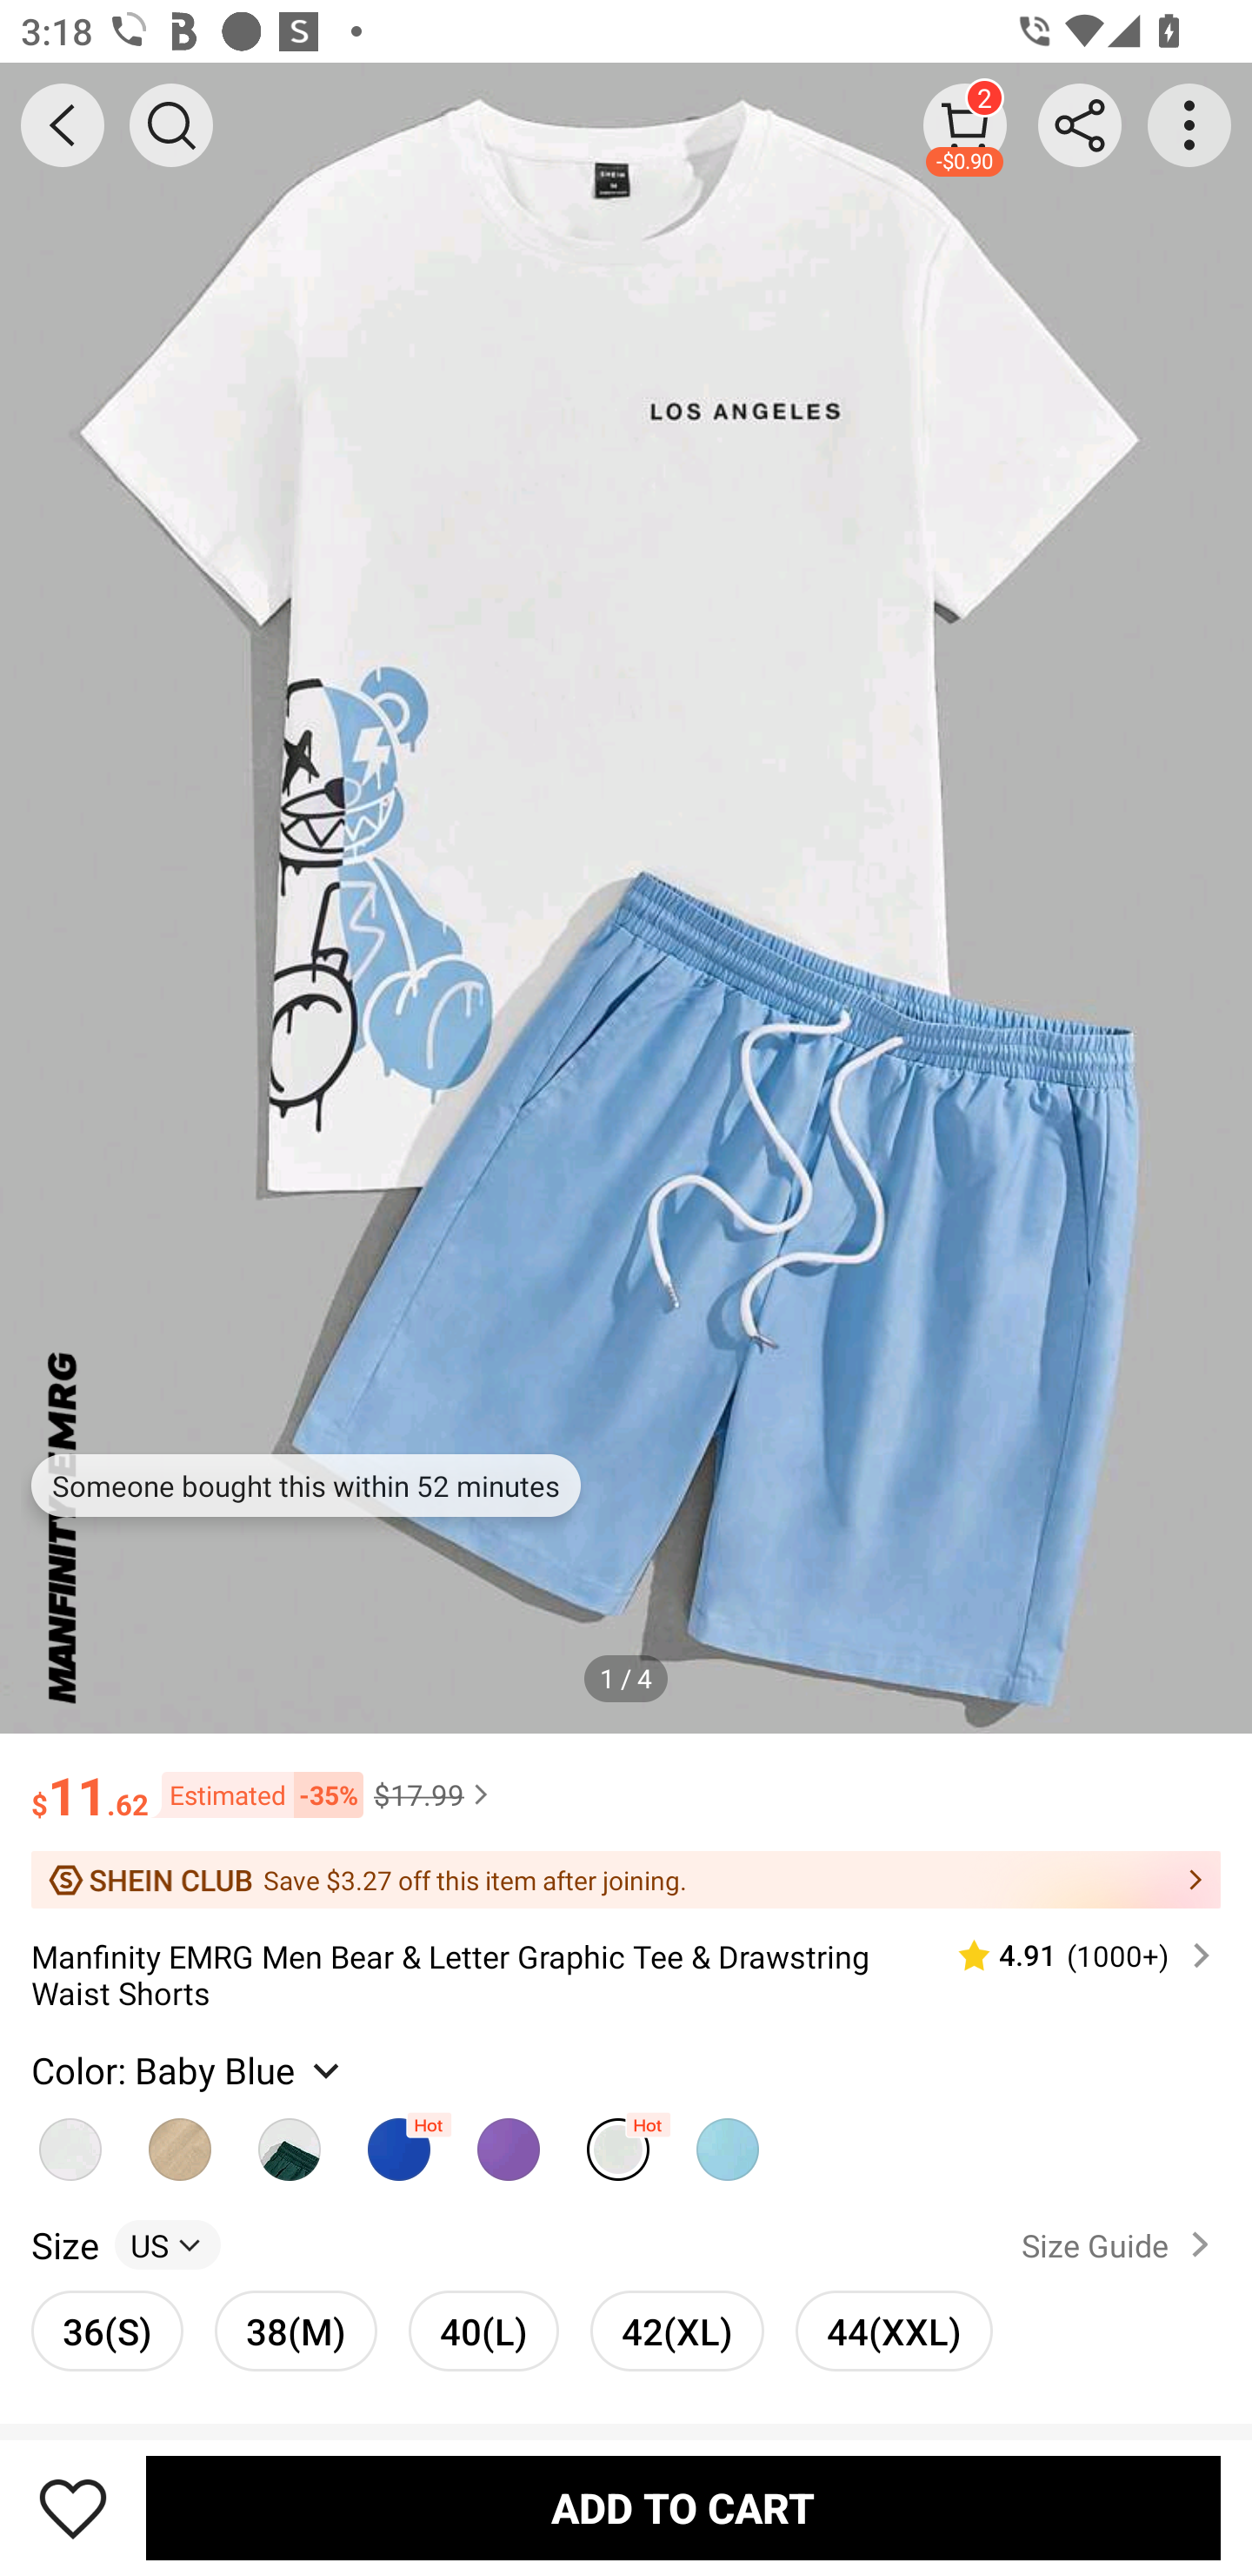 The height and width of the screenshot is (2576, 1252). Describe the element at coordinates (728, 2142) in the screenshot. I see `Mint Blue` at that location.